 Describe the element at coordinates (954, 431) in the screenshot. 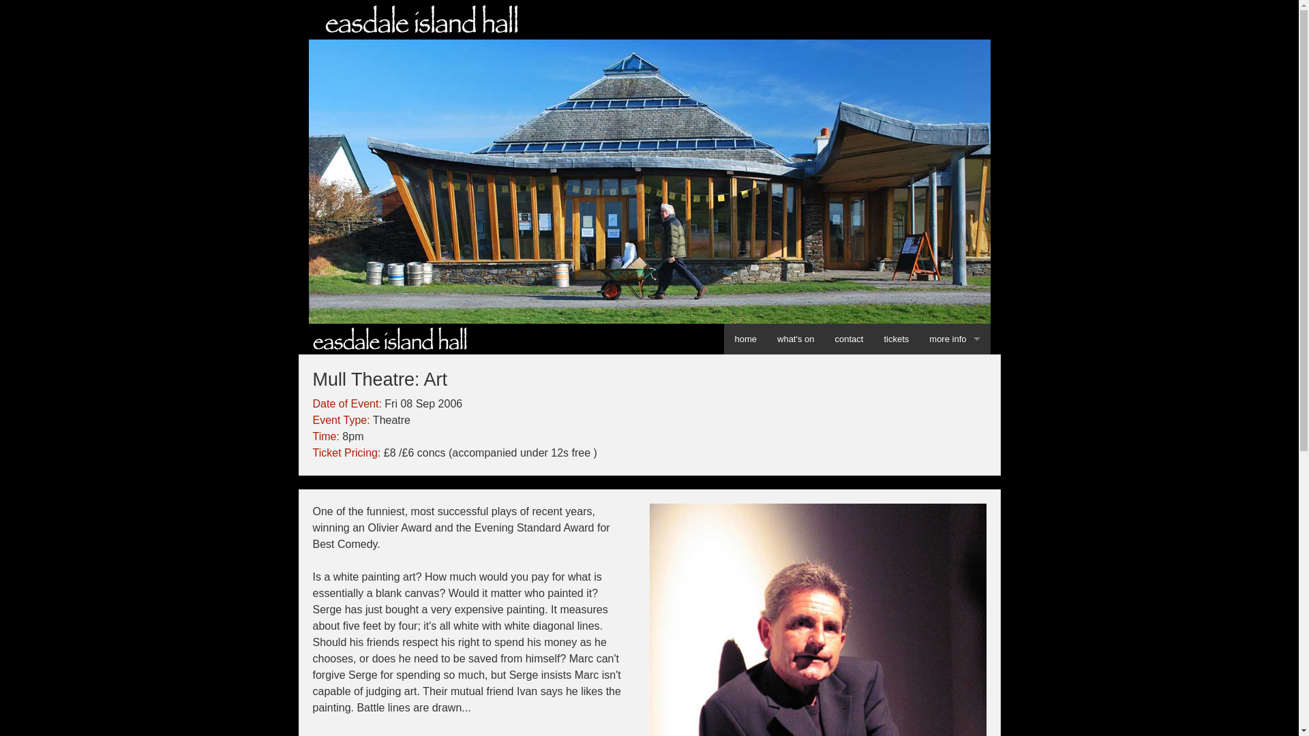

I see `hall diary` at that location.